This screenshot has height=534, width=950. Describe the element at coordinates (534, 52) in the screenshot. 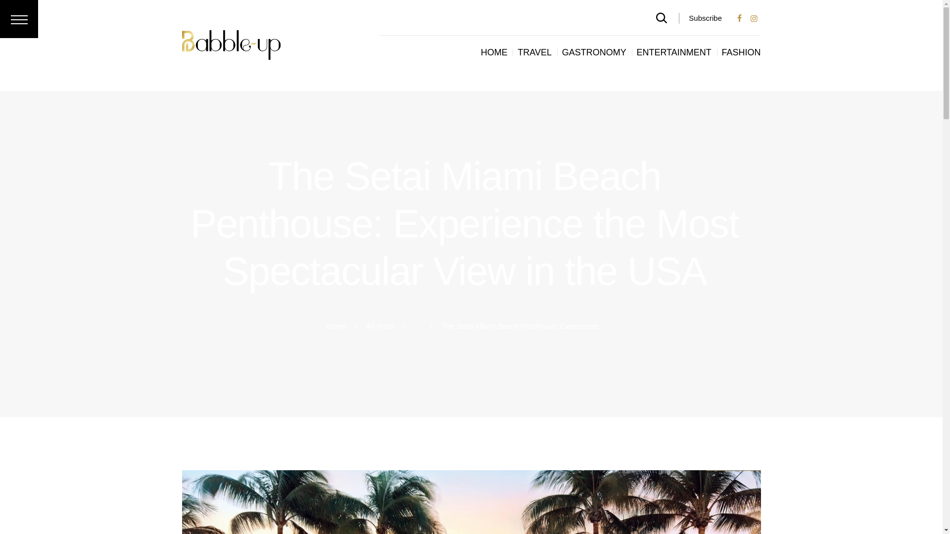

I see `TRAVEL` at that location.